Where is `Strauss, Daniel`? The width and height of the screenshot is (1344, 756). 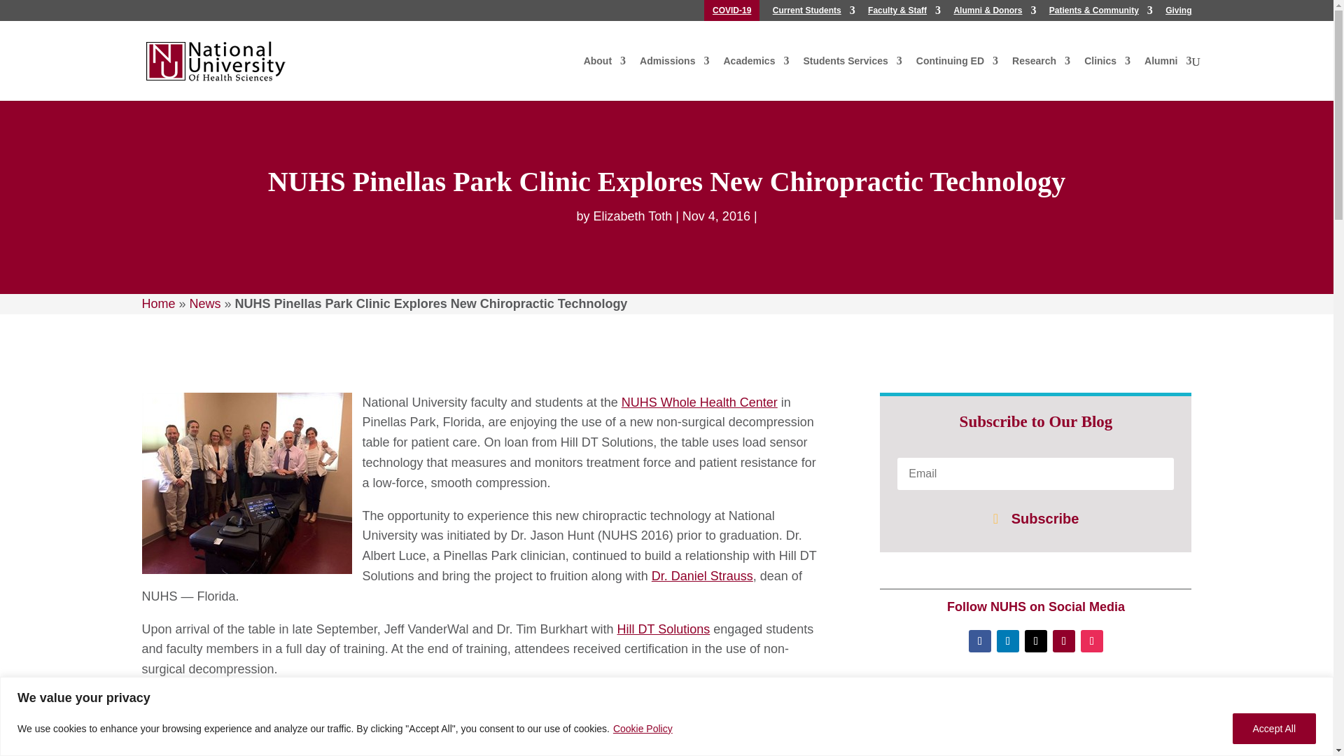
Strauss, Daniel is located at coordinates (702, 575).